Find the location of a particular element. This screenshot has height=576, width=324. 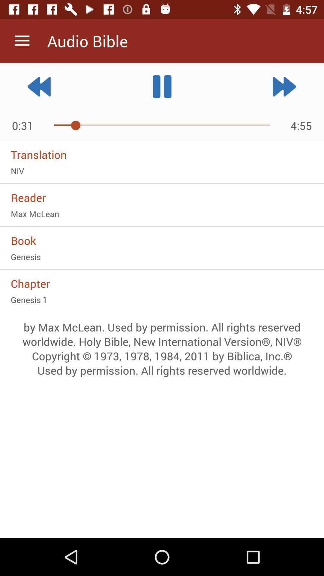

choose the icon below niv icon is located at coordinates (162, 197).